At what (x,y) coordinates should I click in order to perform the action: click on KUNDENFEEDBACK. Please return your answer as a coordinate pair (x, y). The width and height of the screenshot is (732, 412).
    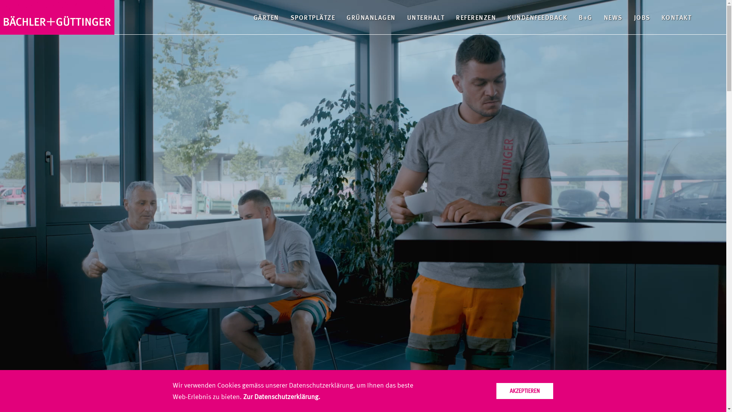
    Looking at the image, I should click on (538, 17).